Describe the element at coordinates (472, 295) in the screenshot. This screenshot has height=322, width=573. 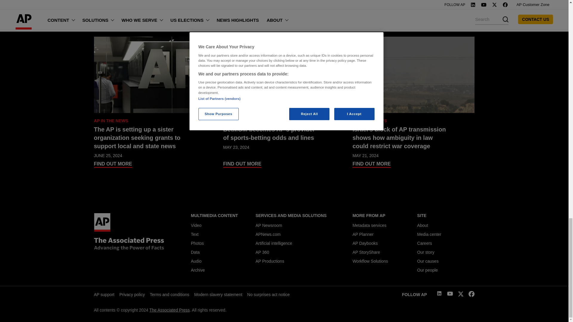
I see `Facebook` at that location.